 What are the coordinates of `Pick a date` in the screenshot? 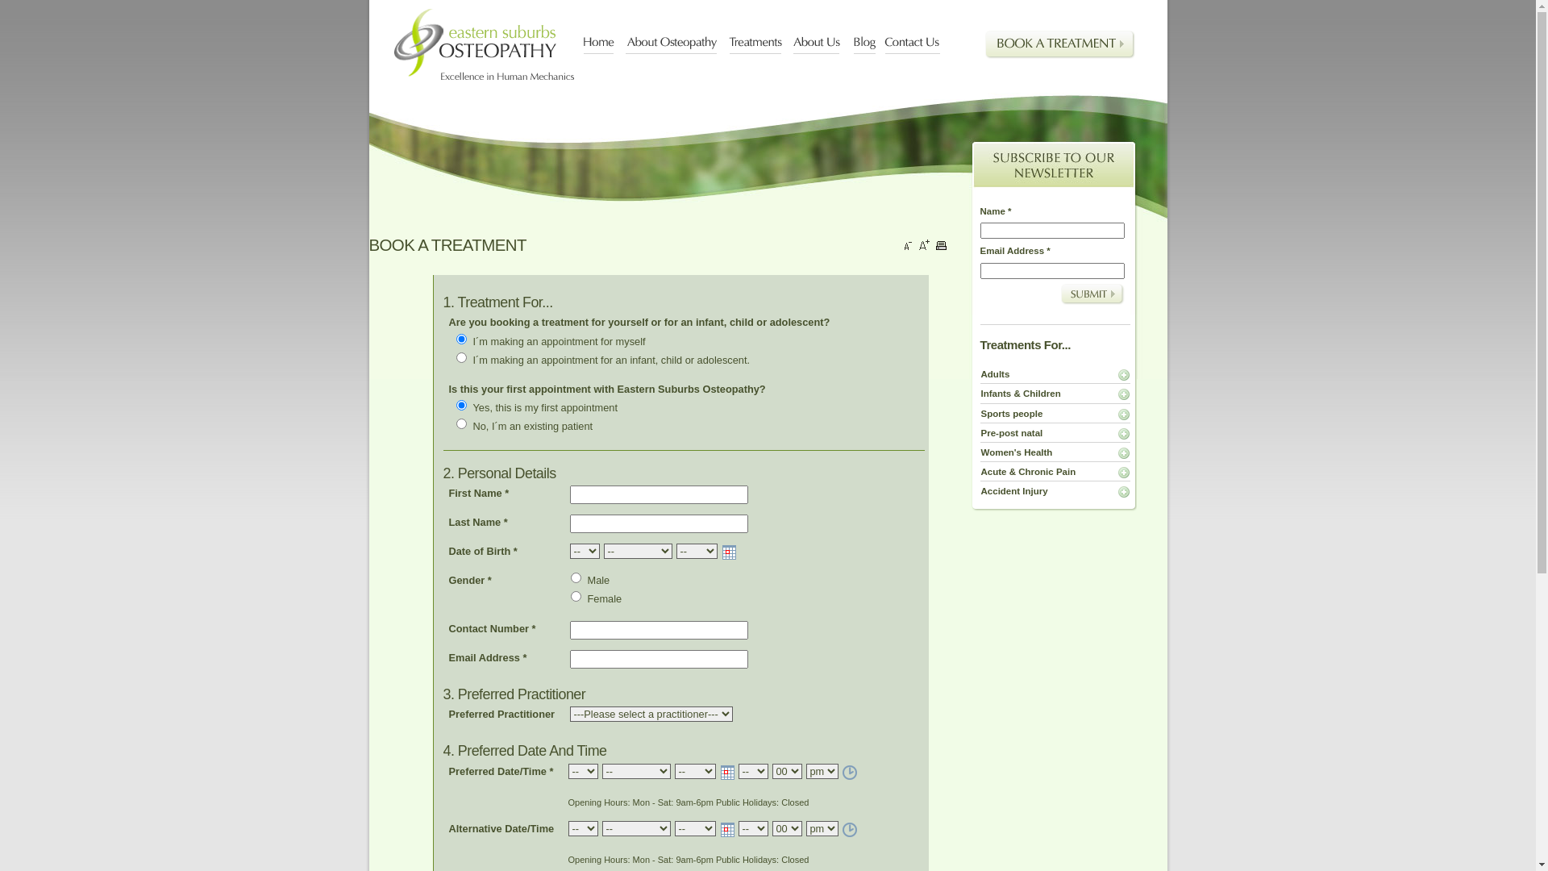 It's located at (729, 829).